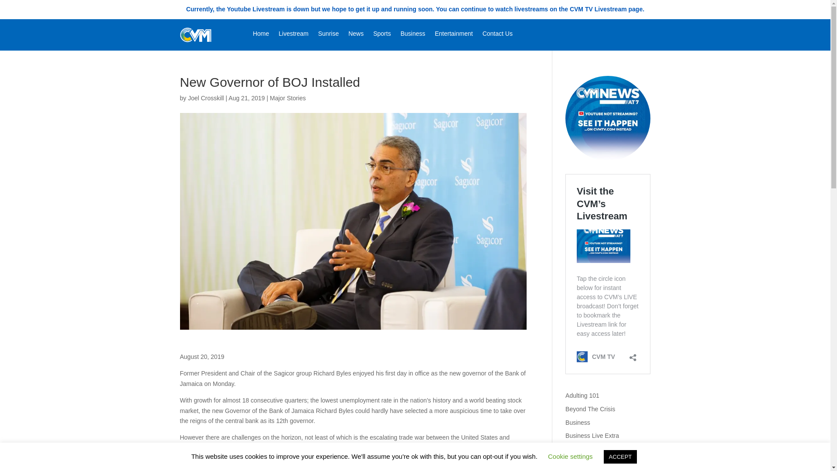  What do you see at coordinates (205, 98) in the screenshot?
I see `Posts by Joel Crosskill` at bounding box center [205, 98].